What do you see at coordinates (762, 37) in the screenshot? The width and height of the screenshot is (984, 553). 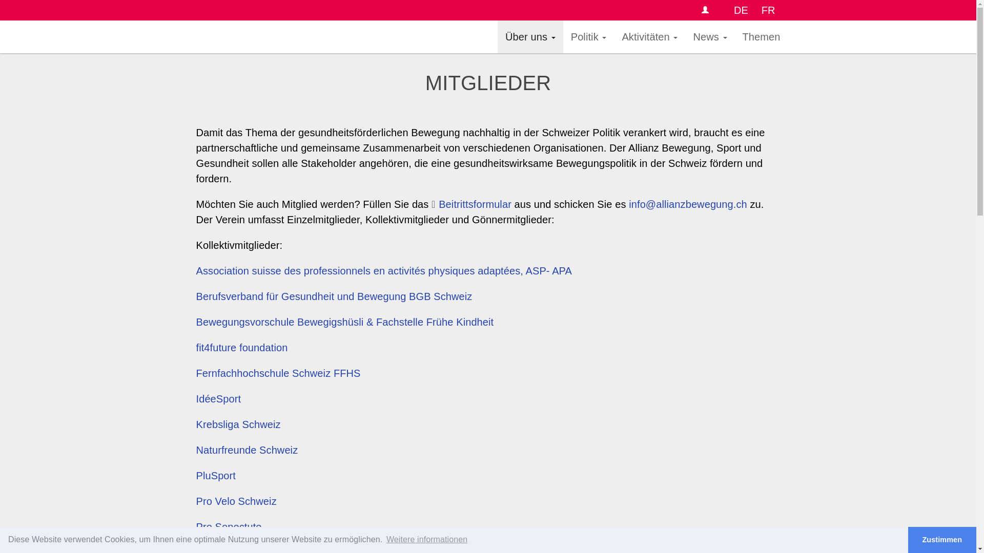 I see `Themen` at bounding box center [762, 37].